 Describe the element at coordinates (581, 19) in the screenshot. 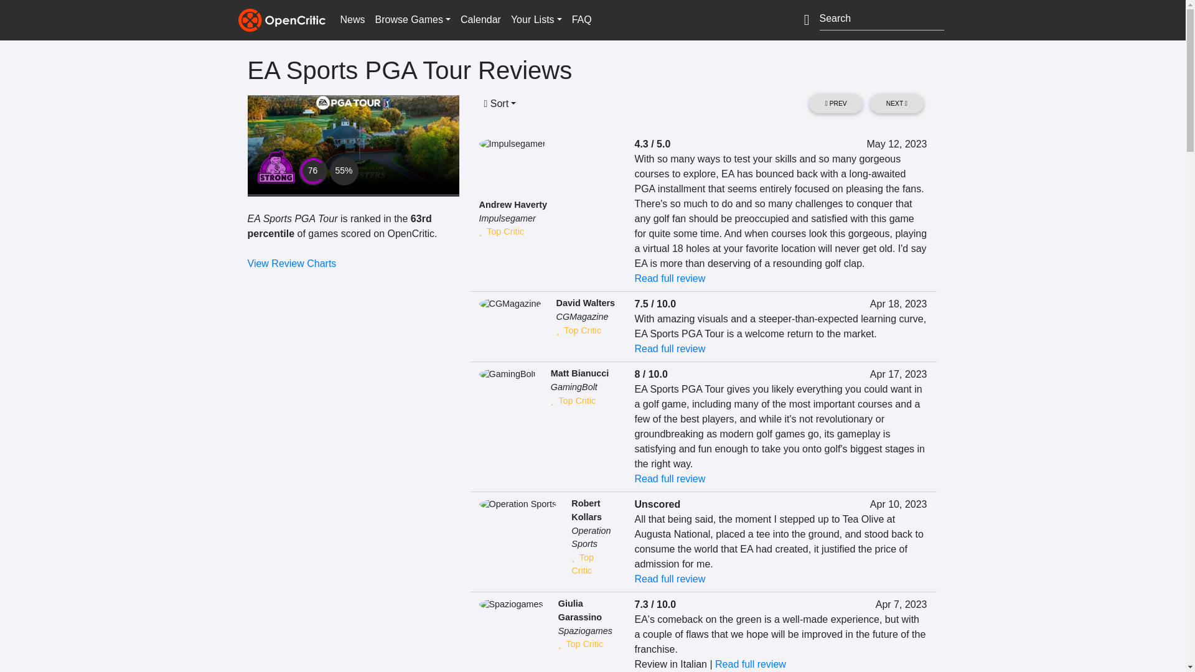

I see `FAQ` at that location.